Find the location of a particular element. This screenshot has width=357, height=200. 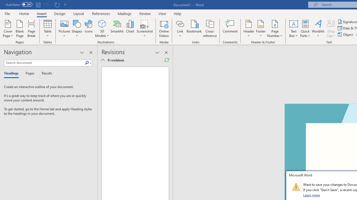

AutoSave is located at coordinates (19, 4).